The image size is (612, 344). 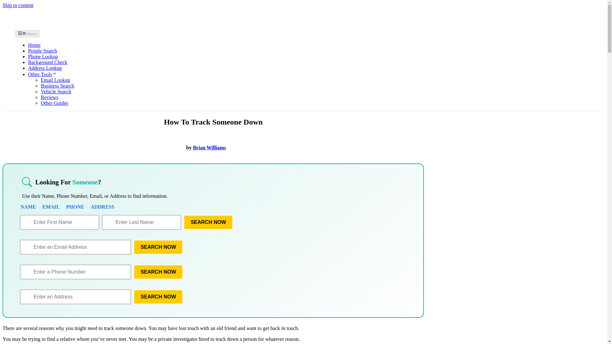 I want to click on Address Lookup, so click(x=45, y=68).